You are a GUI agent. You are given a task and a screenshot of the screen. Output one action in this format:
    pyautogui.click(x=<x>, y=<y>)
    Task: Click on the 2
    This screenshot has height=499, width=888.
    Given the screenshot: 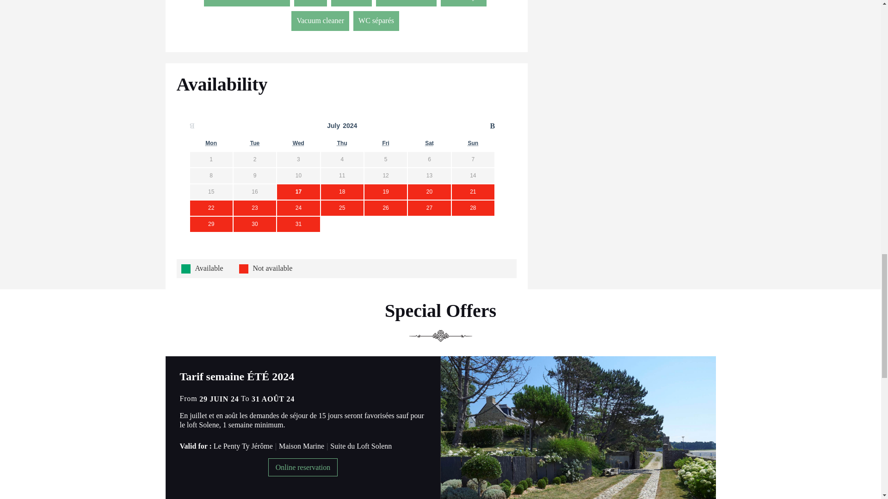 What is the action you would take?
    pyautogui.click(x=254, y=159)
    